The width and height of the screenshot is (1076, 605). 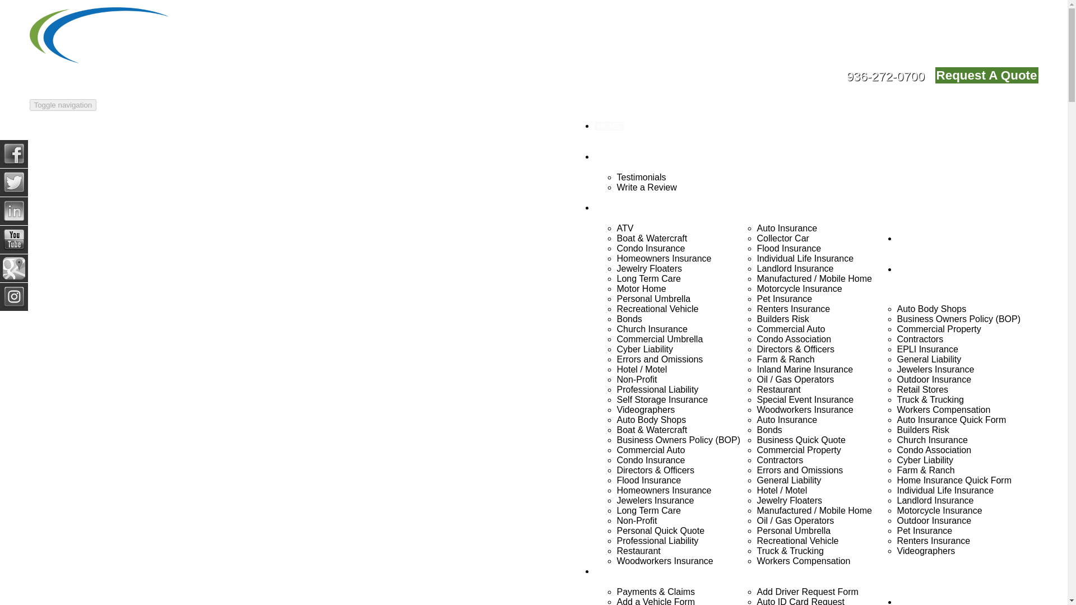 What do you see at coordinates (649, 268) in the screenshot?
I see `Jewelry Floaters` at bounding box center [649, 268].